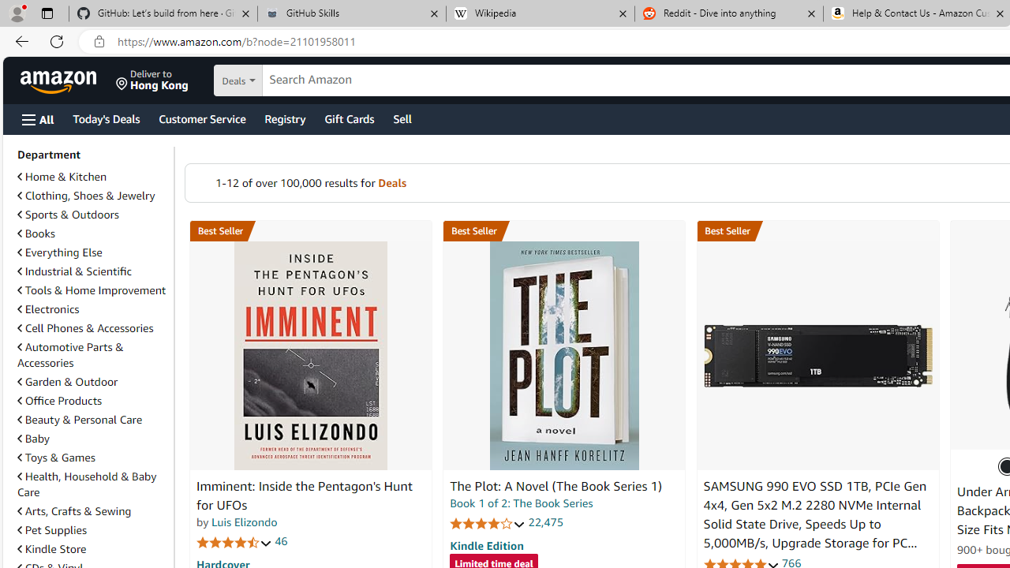  I want to click on The Plot: A Novel (The Book Series 1), so click(555, 486).